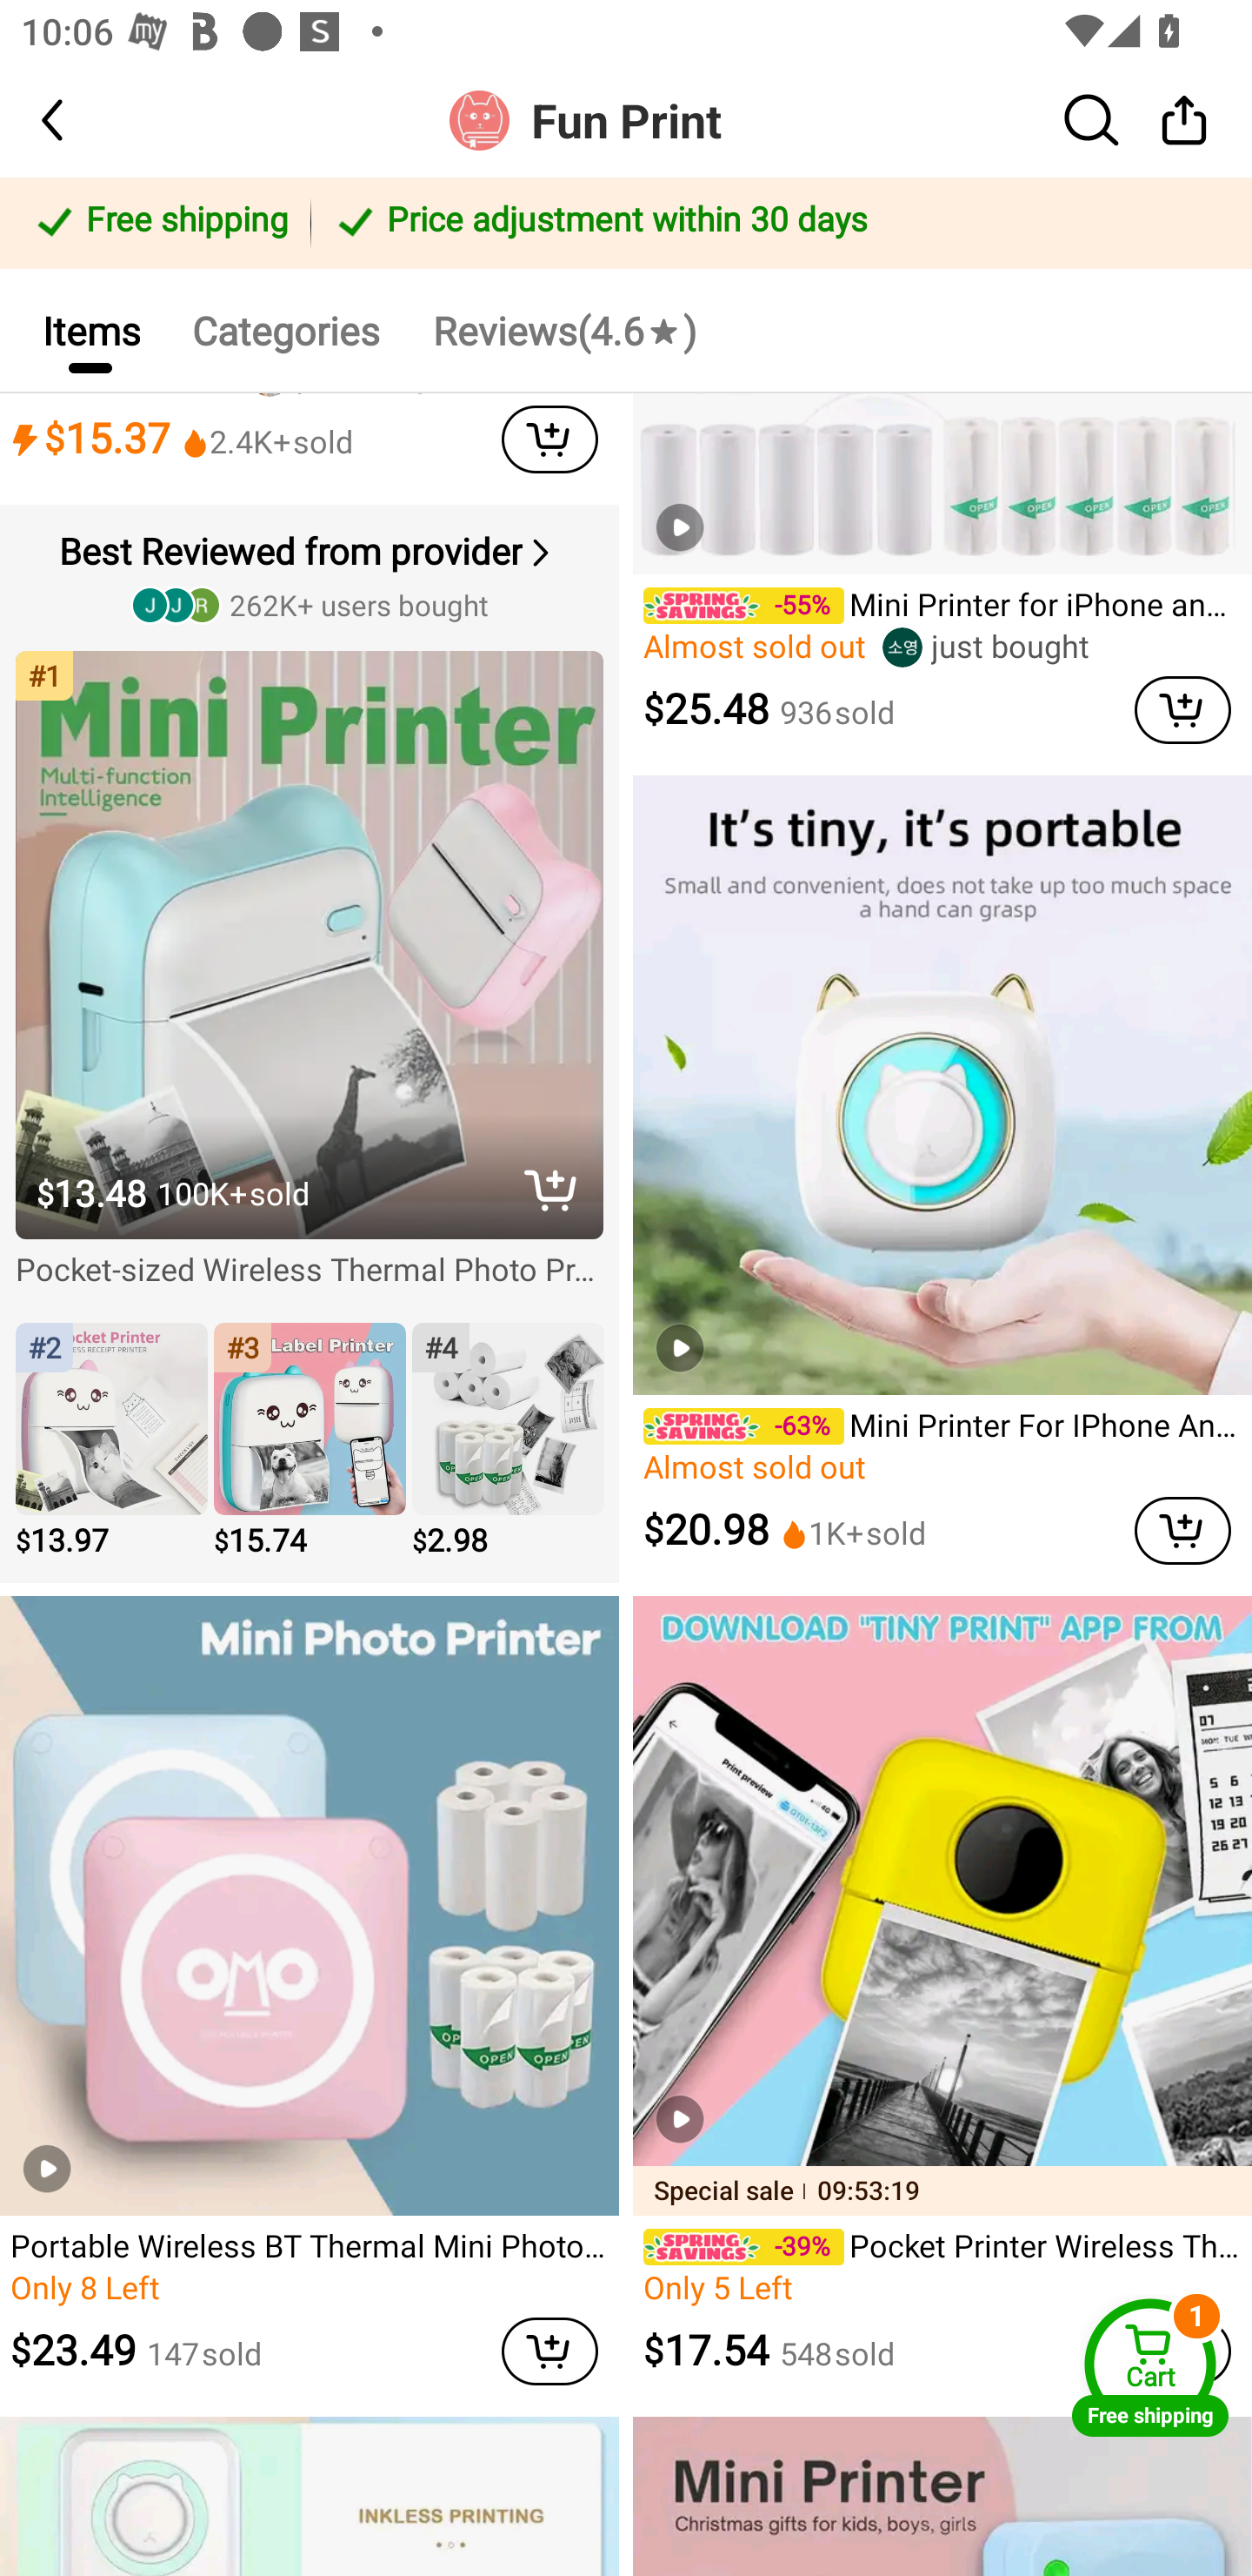 The width and height of the screenshot is (1252, 2576). What do you see at coordinates (1182, 1530) in the screenshot?
I see `cart delete` at bounding box center [1182, 1530].